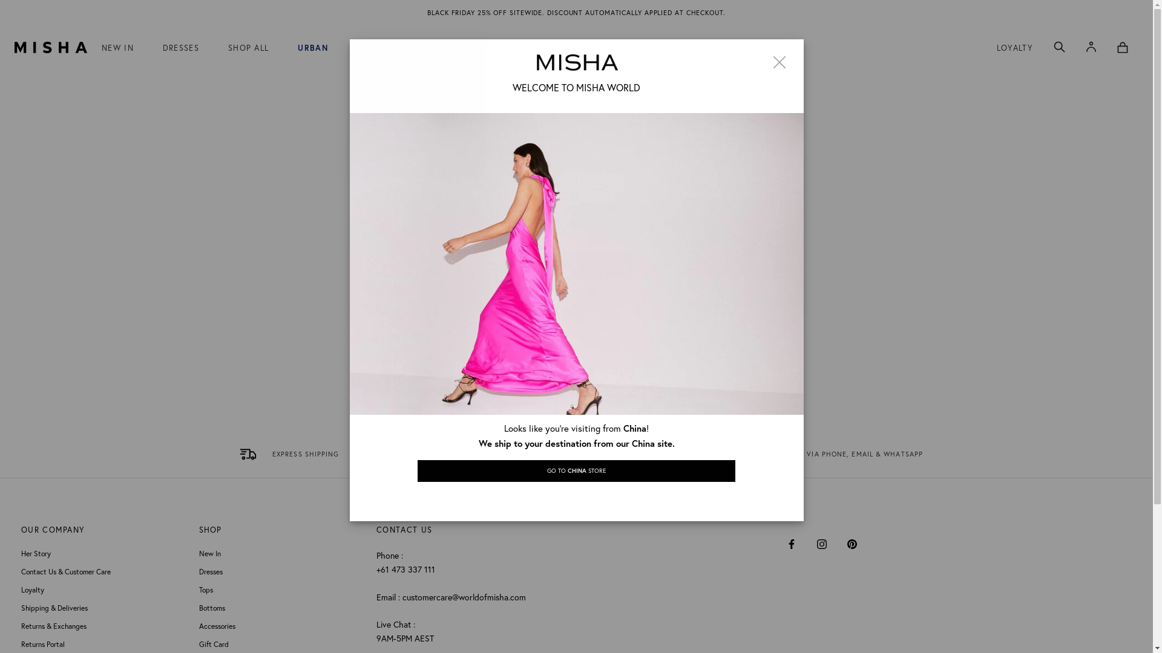 This screenshot has height=653, width=1162. Describe the element at coordinates (378, 48) in the screenshot. I see `WEDDING` at that location.